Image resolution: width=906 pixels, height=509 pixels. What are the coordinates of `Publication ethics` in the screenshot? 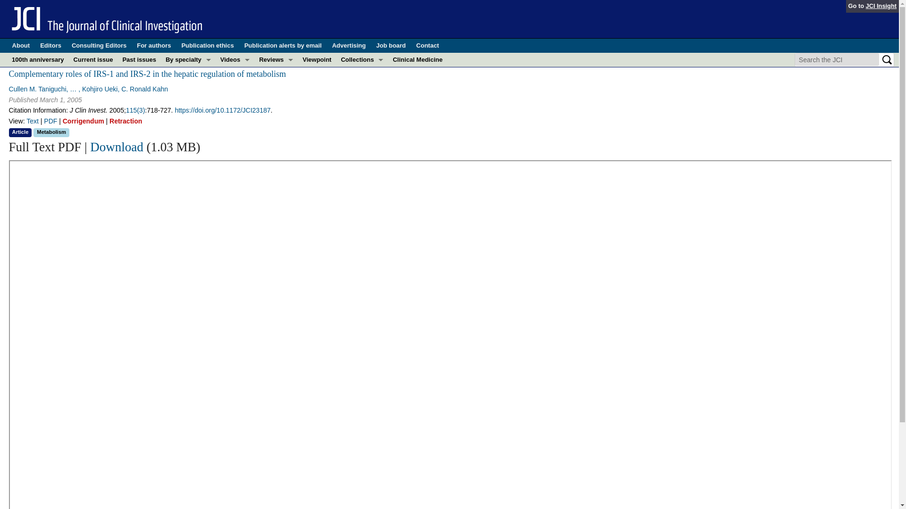 It's located at (208, 46).